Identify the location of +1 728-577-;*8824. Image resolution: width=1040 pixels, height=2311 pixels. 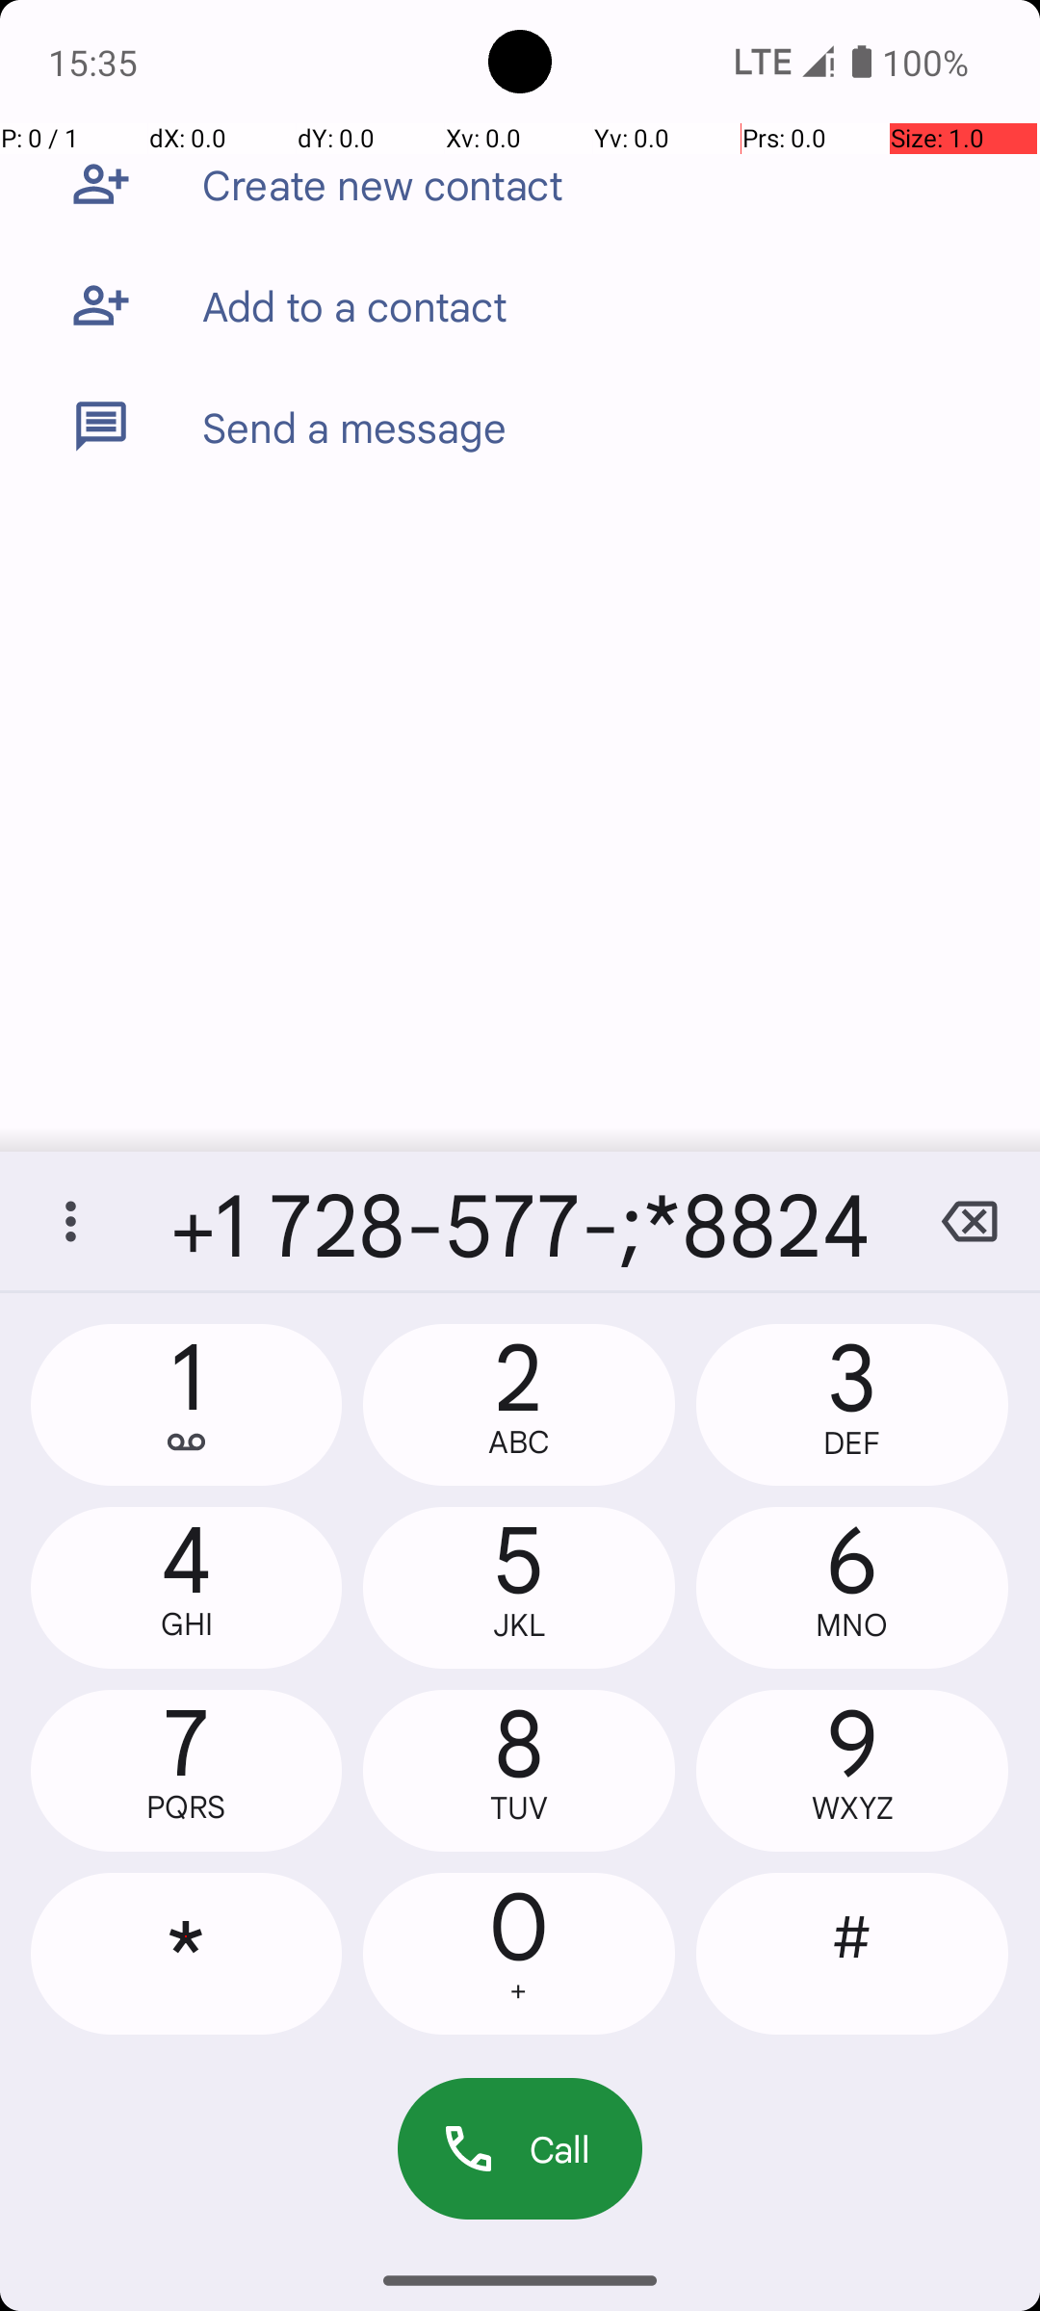
(520, 1221).